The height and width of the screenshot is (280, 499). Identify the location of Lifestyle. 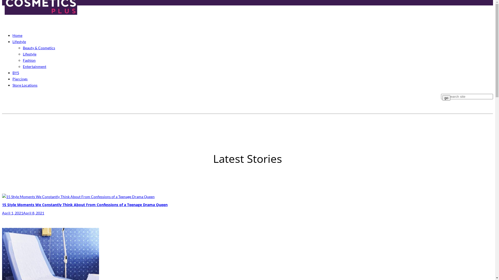
(30, 54).